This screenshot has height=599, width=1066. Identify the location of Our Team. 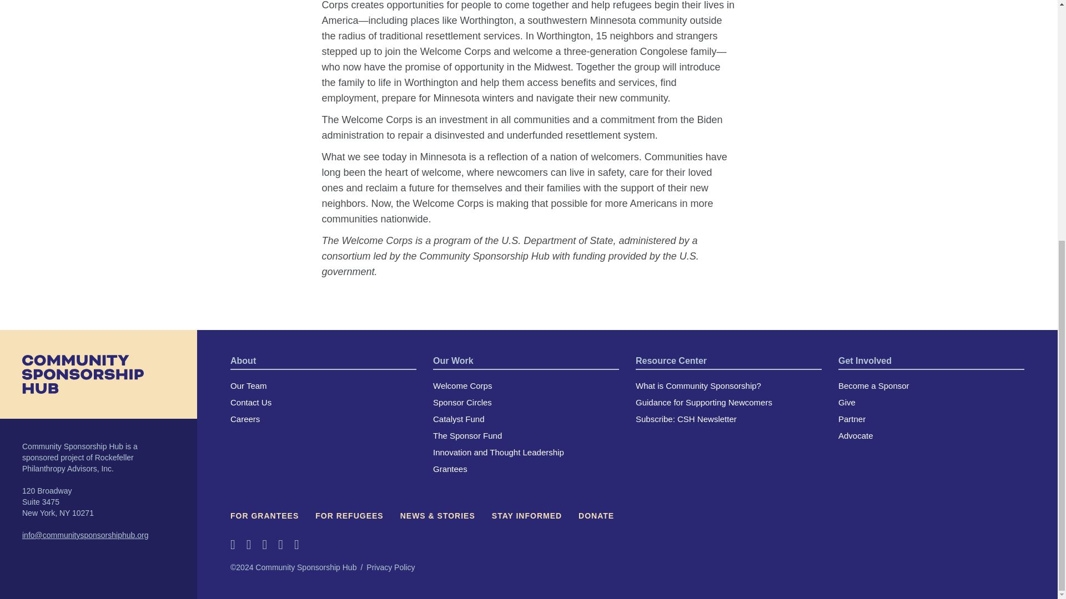
(249, 385).